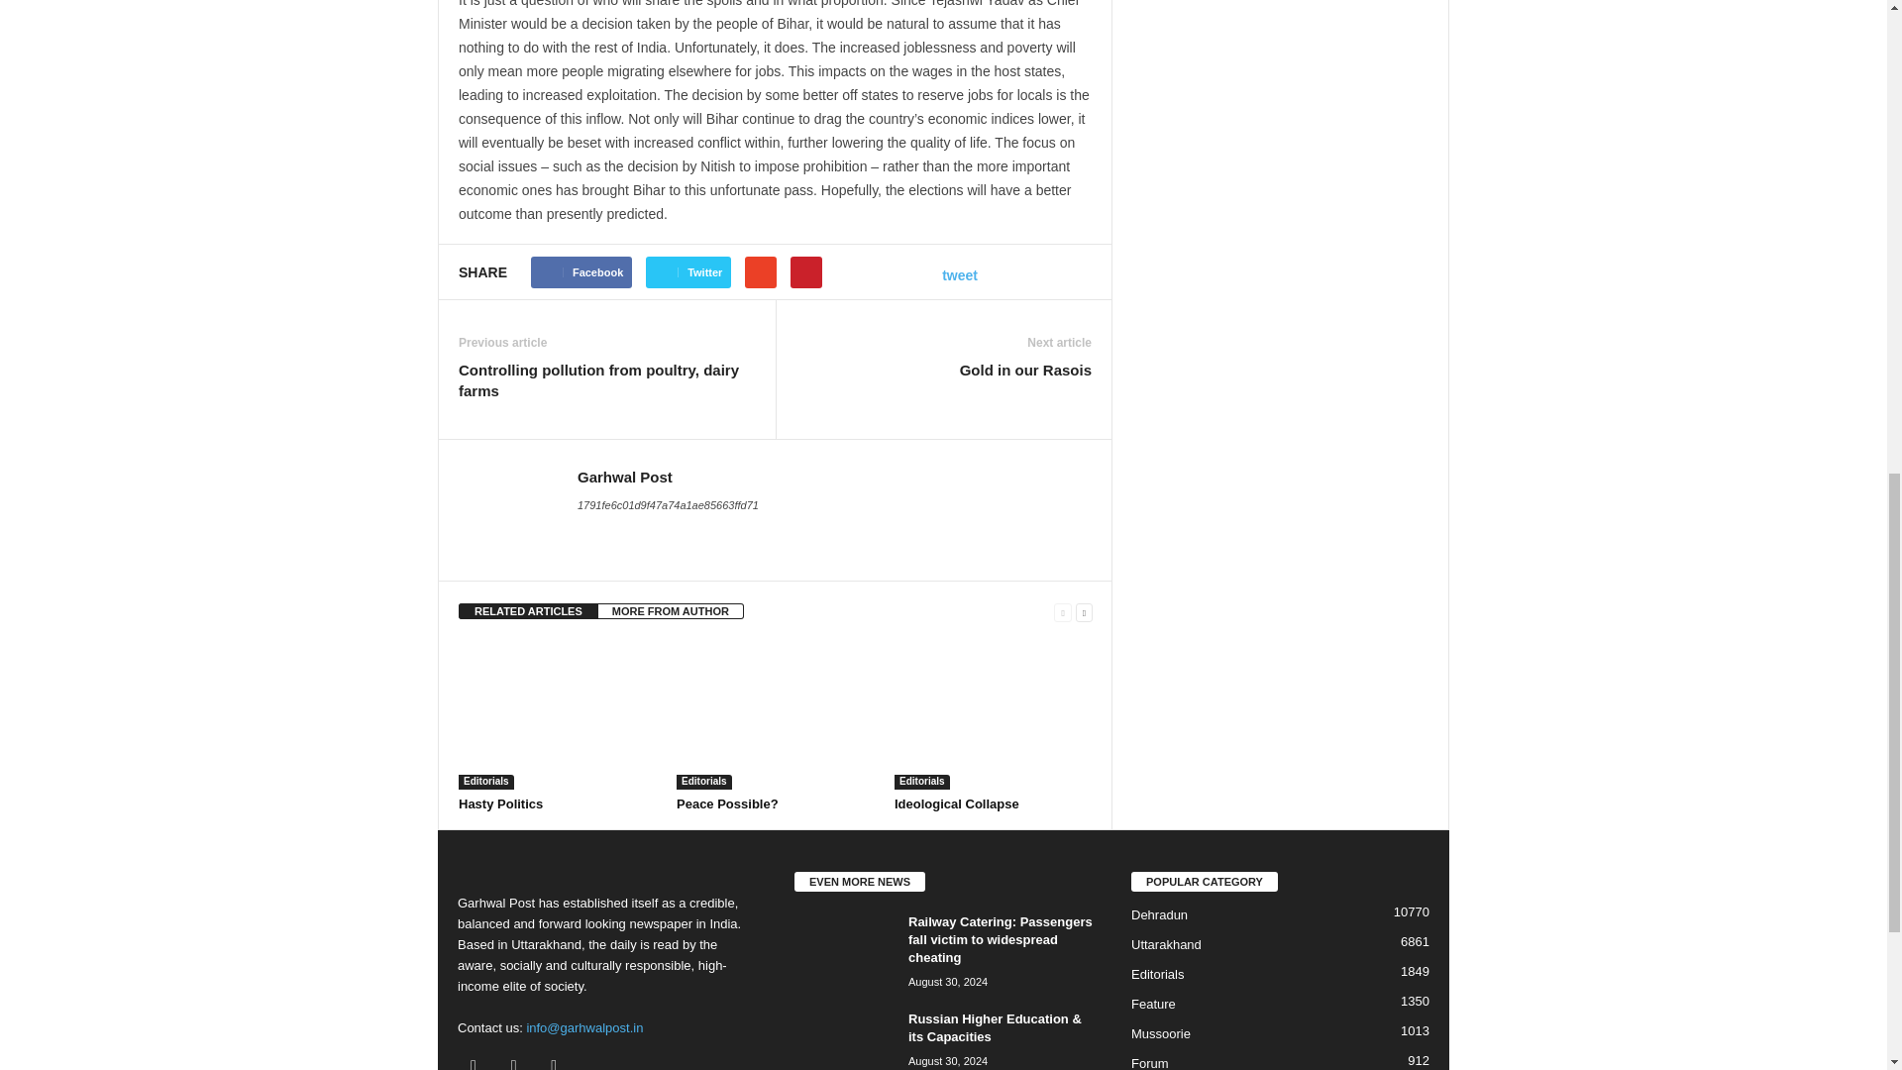 Image resolution: width=1902 pixels, height=1070 pixels. Describe the element at coordinates (727, 802) in the screenshot. I see `Peace Possible?` at that location.